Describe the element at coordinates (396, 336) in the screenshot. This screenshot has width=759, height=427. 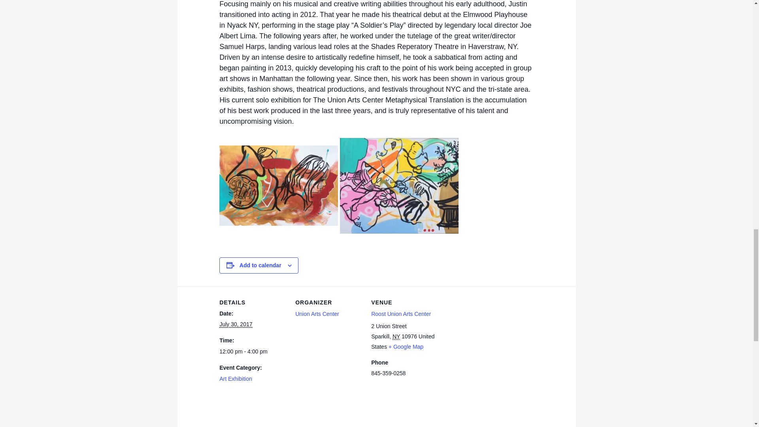
I see `New York` at that location.